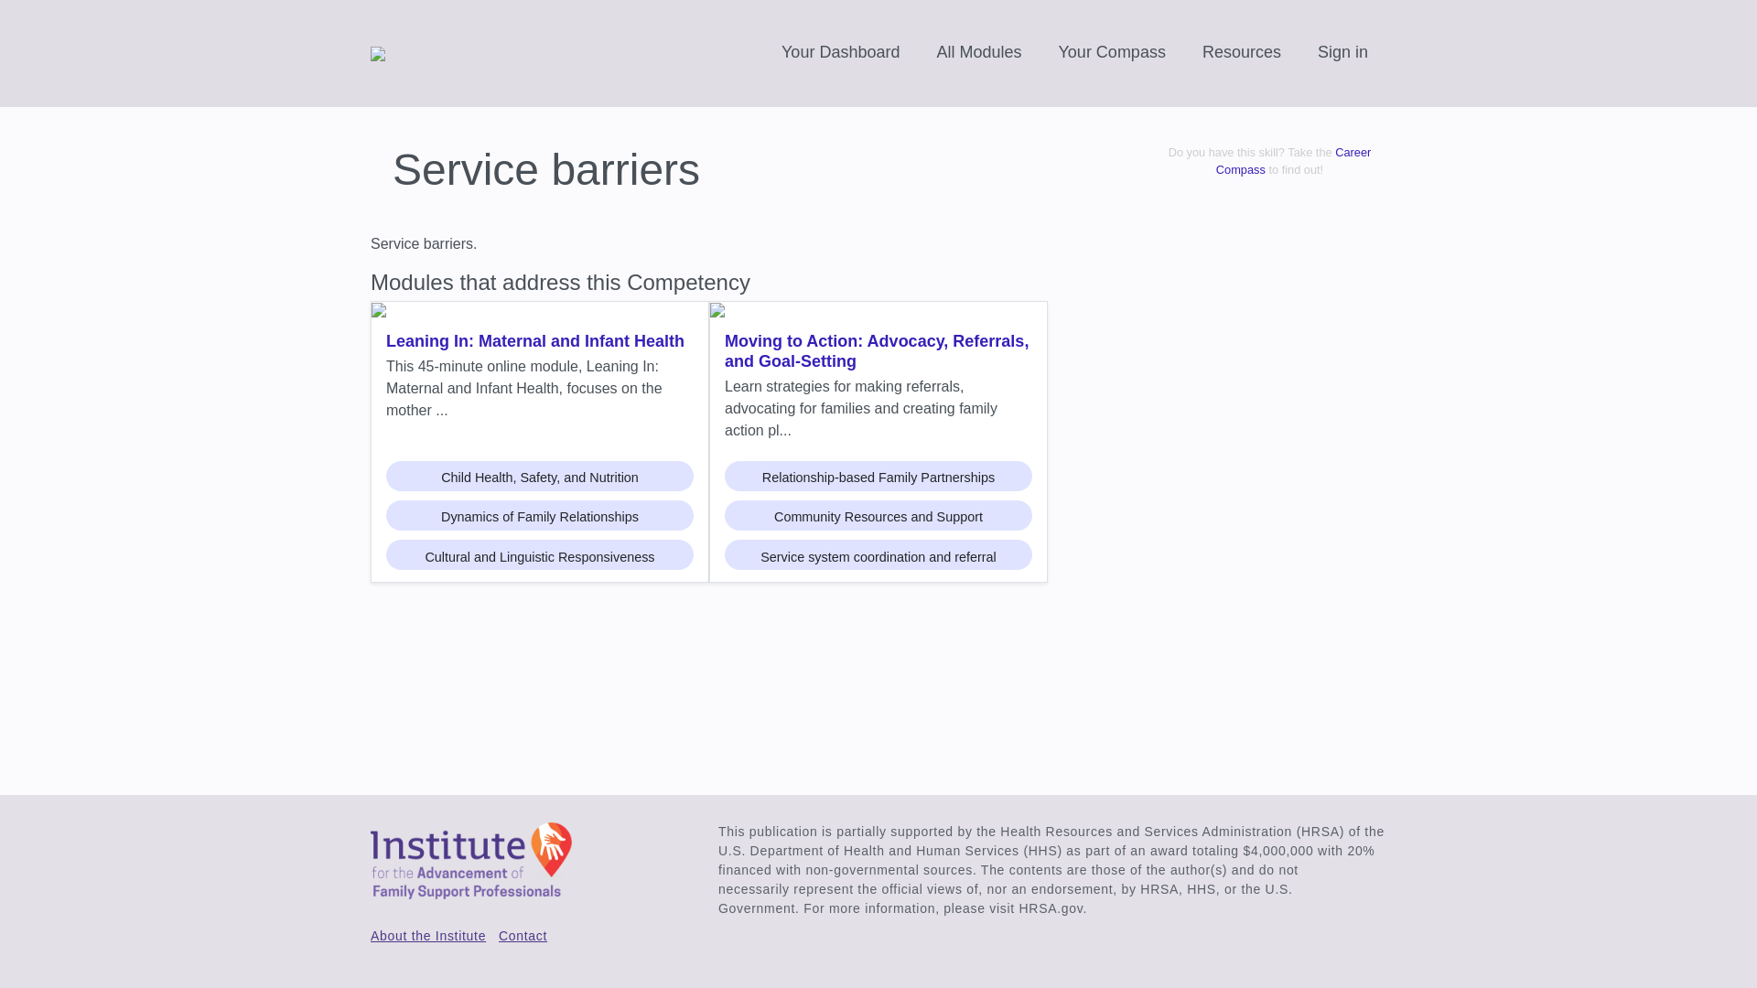 The image size is (1757, 988). What do you see at coordinates (428, 936) in the screenshot?
I see `About the Institute` at bounding box center [428, 936].